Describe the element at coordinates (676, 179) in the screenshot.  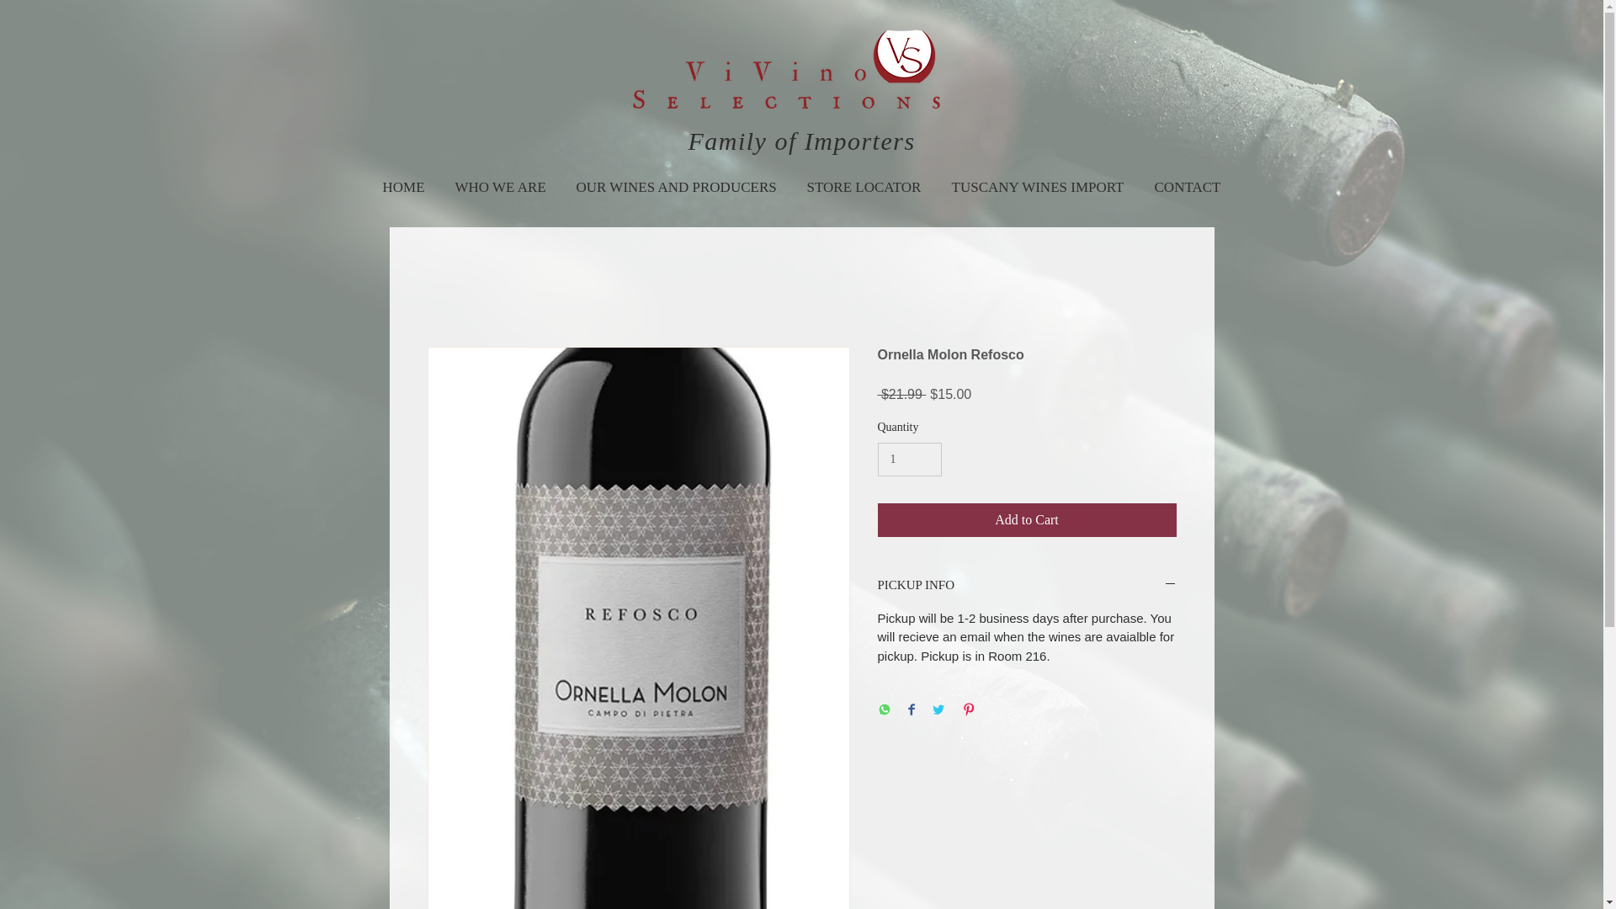
I see `OUR WINES AND PRODUCERS` at that location.